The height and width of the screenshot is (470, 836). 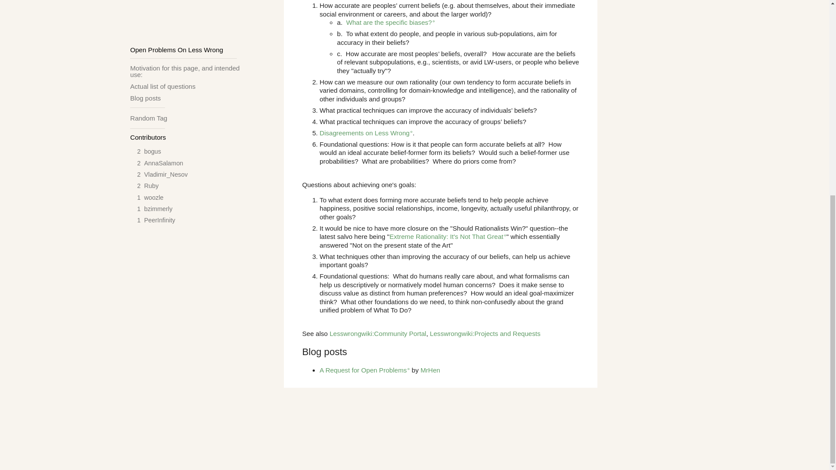 What do you see at coordinates (485, 333) in the screenshot?
I see `Lesswrongwiki:Projects and Requests` at bounding box center [485, 333].